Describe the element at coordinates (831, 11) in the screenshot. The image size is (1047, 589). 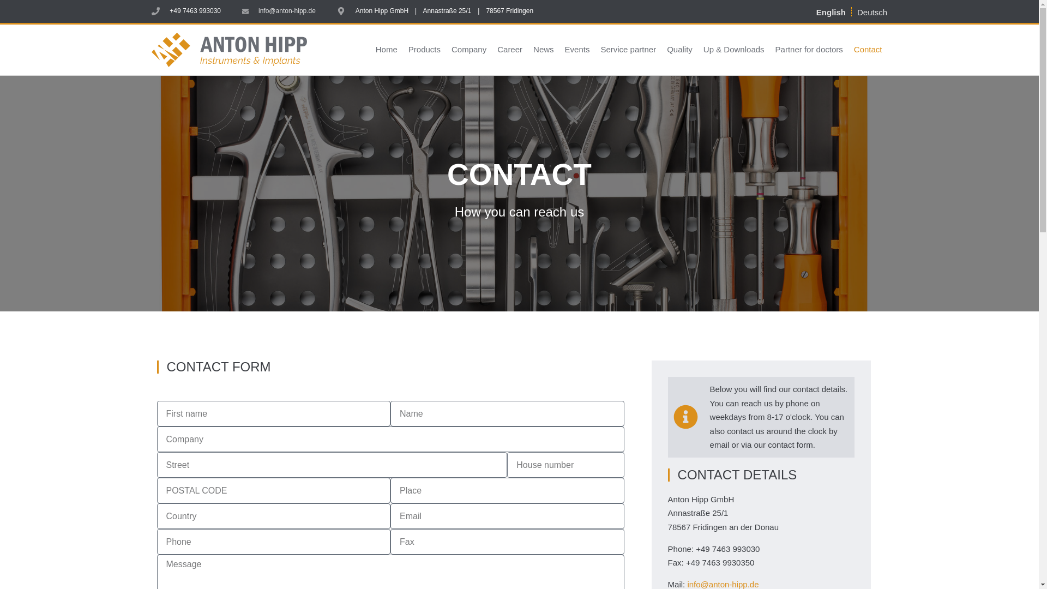
I see `English` at that location.